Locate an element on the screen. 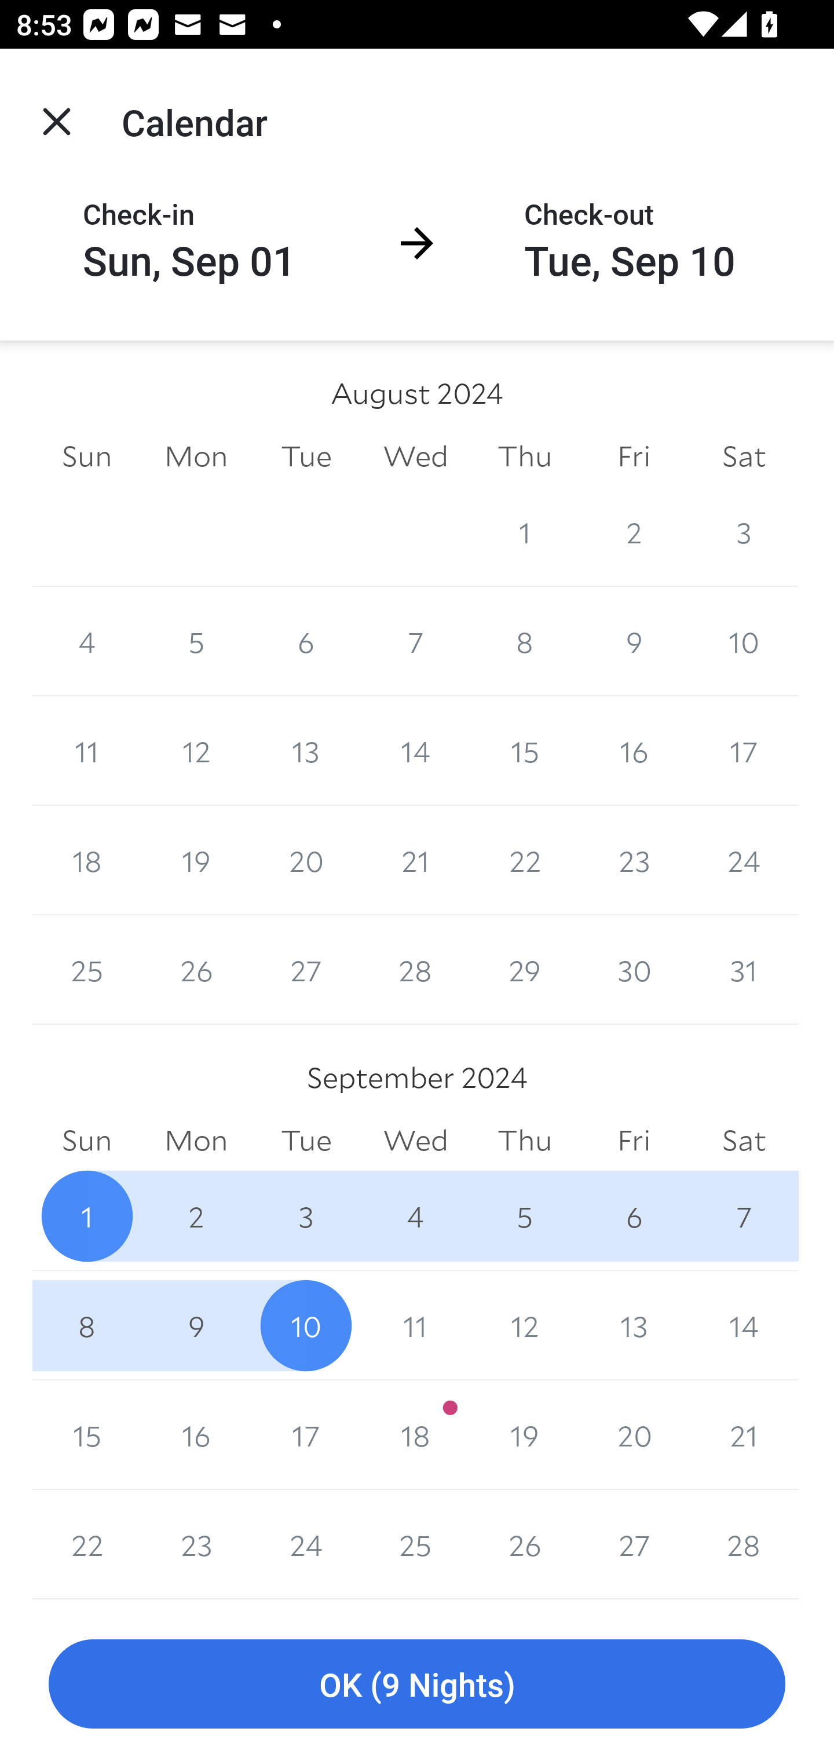  6 6 September 2024 is located at coordinates (634, 1216).